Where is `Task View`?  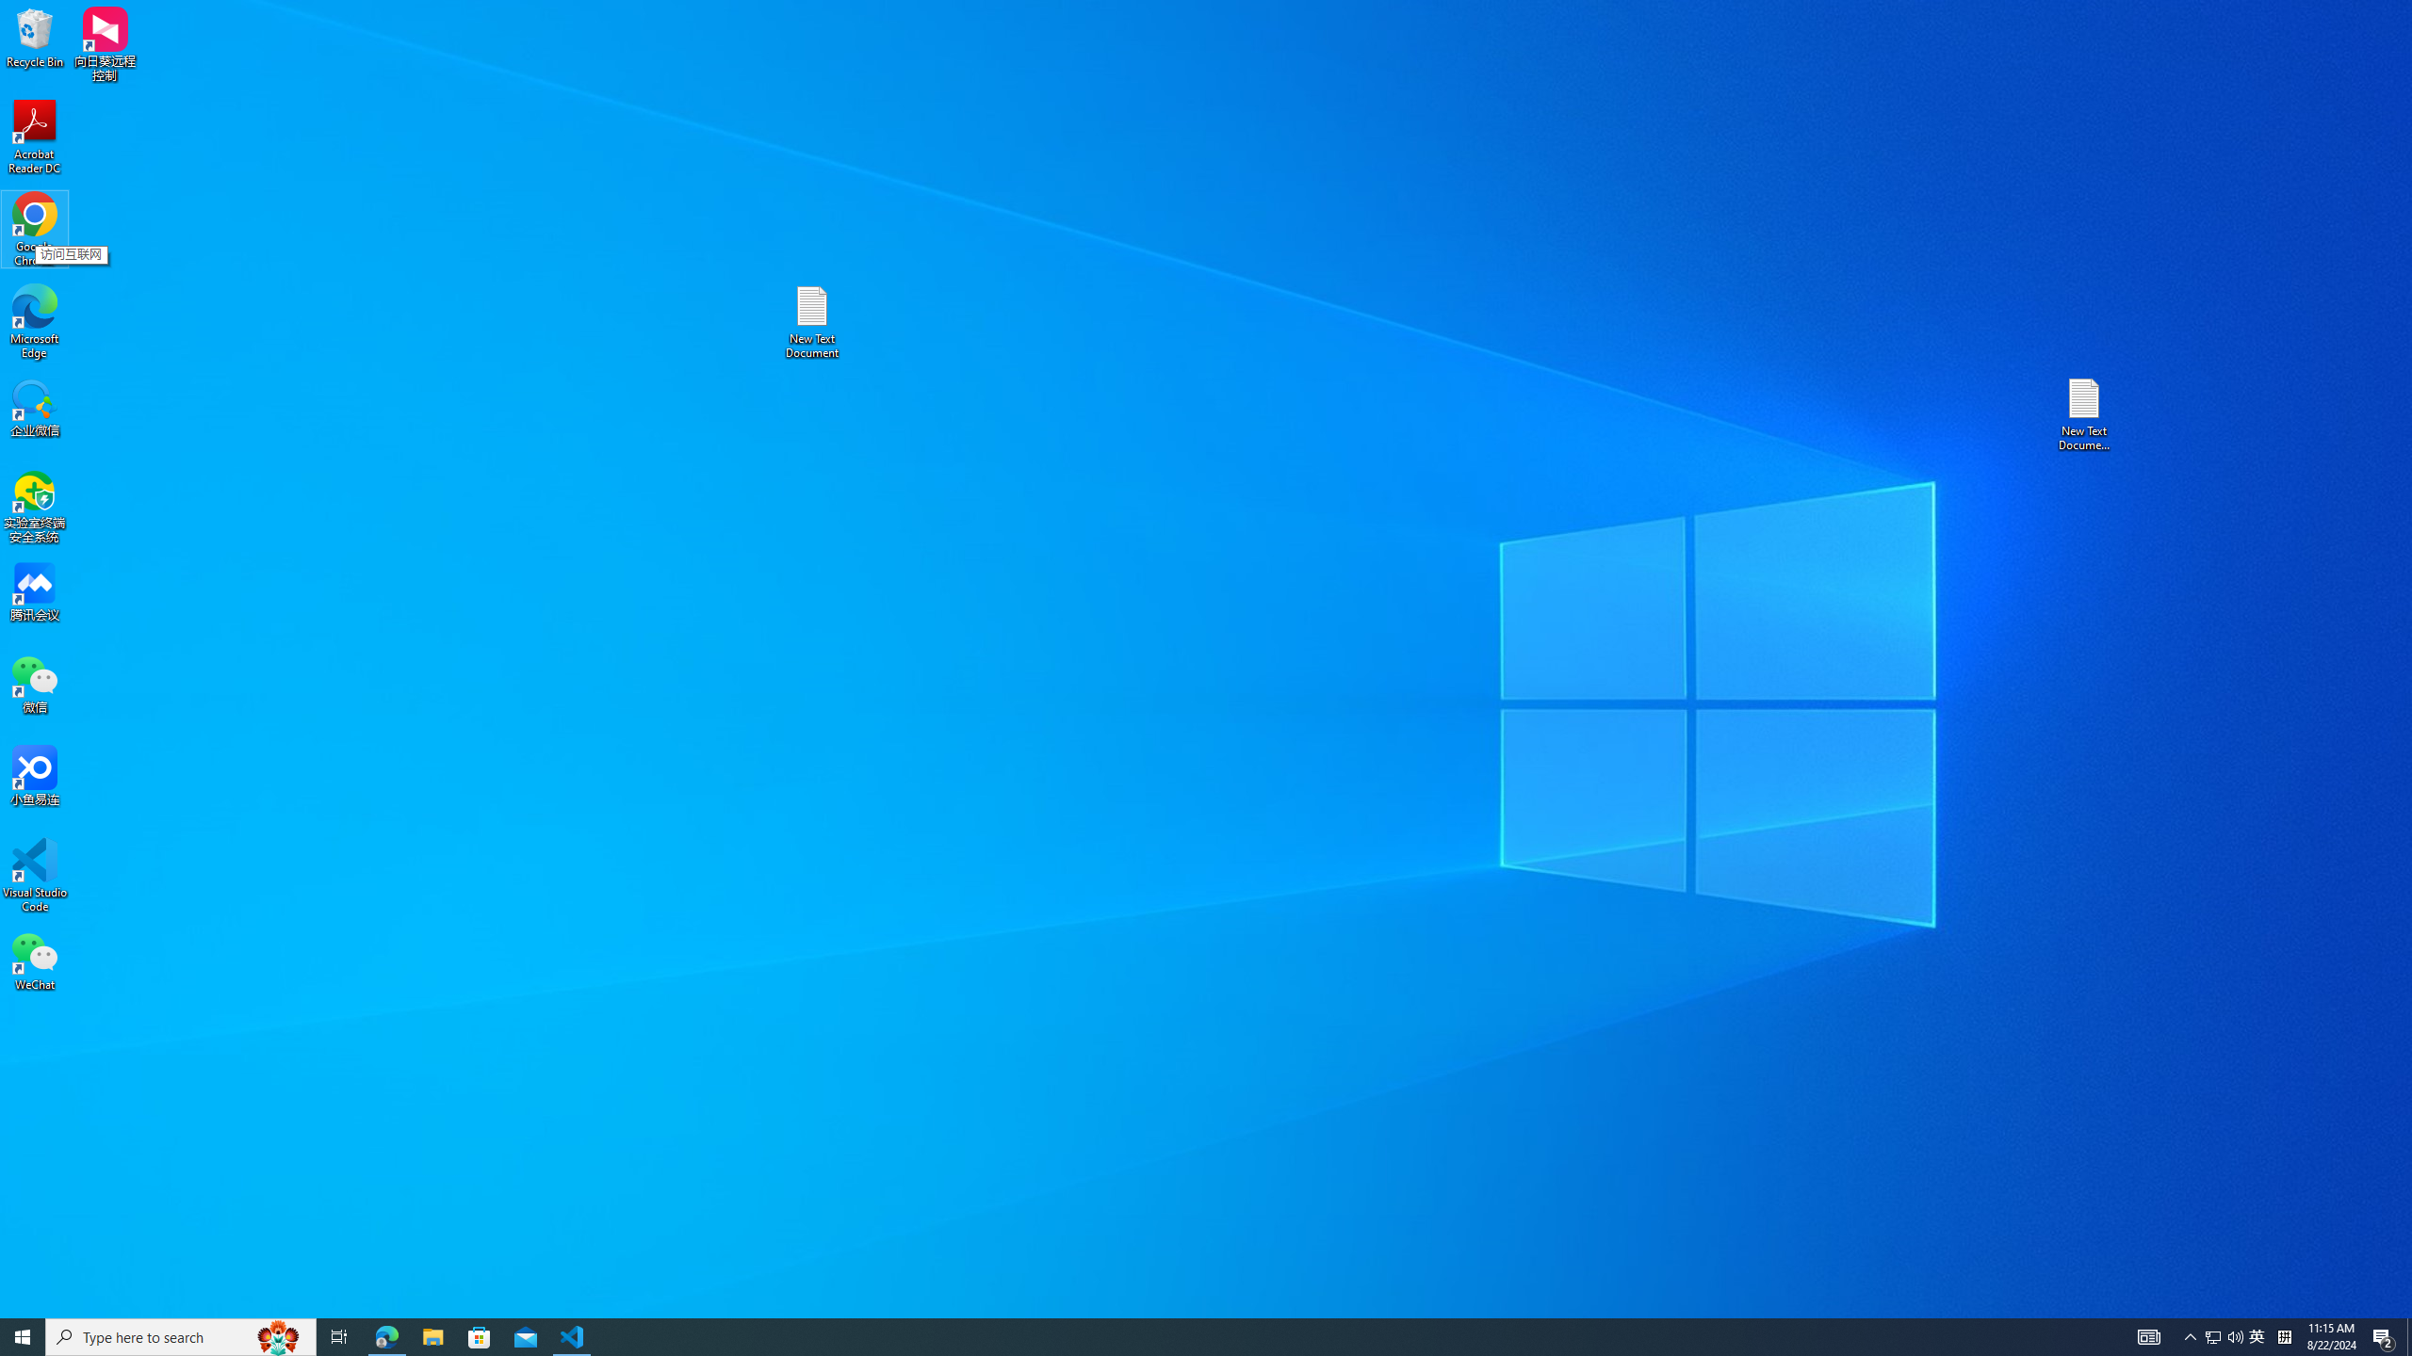
Task View is located at coordinates (339, 1337).